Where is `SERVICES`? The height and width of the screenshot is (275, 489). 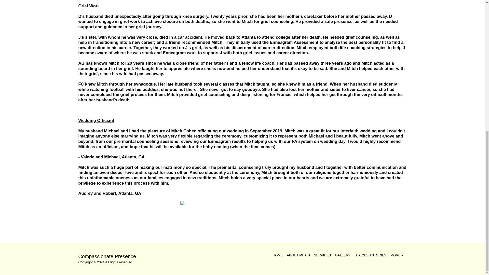
SERVICES is located at coordinates (322, 255).